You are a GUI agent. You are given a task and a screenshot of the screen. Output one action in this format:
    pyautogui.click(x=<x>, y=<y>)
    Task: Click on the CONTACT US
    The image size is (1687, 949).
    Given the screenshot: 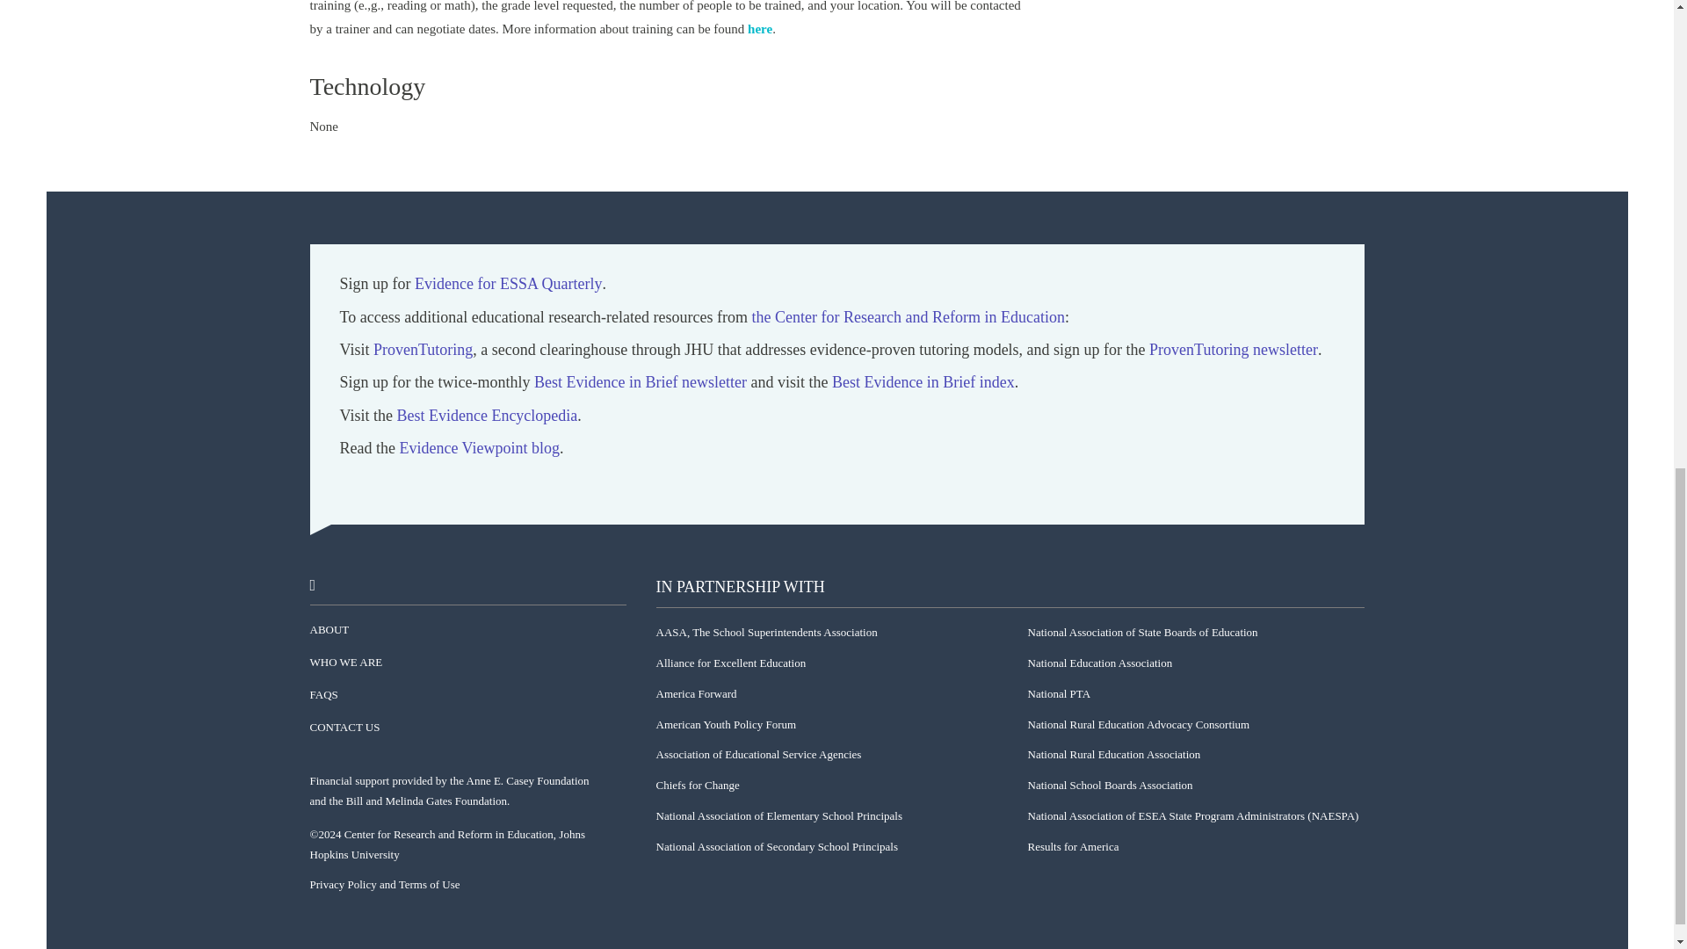 What is the action you would take?
    pyautogui.click(x=344, y=728)
    